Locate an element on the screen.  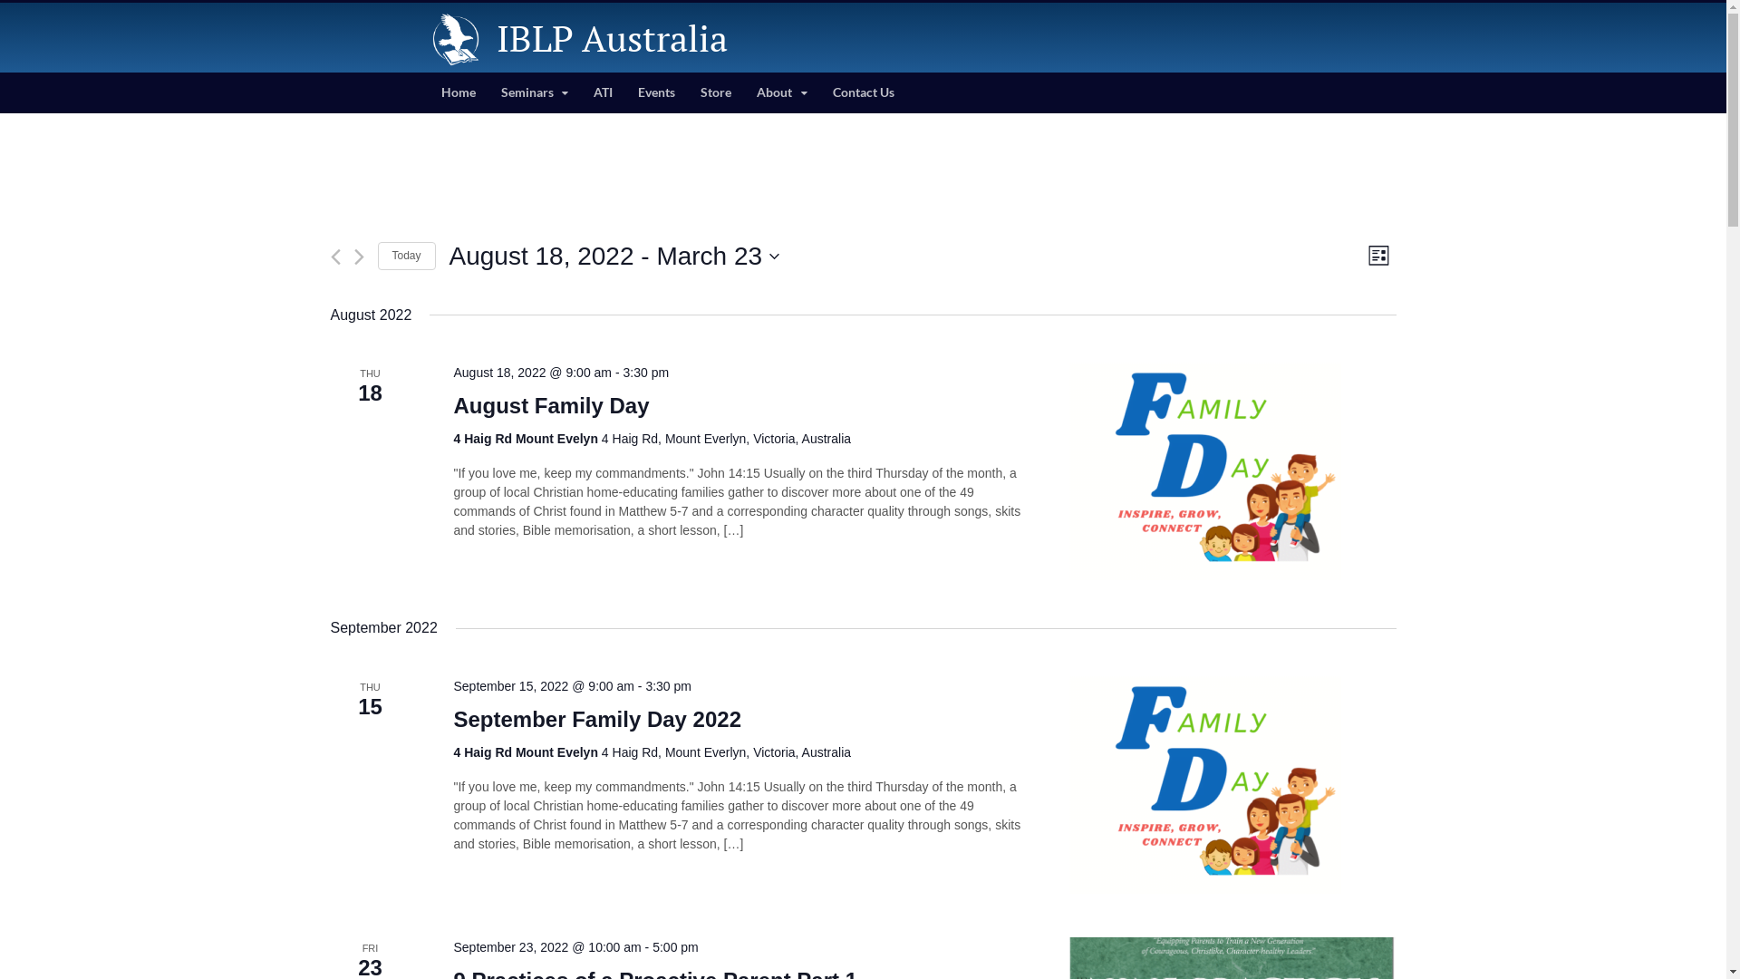
August Family Day is located at coordinates (1232, 471).